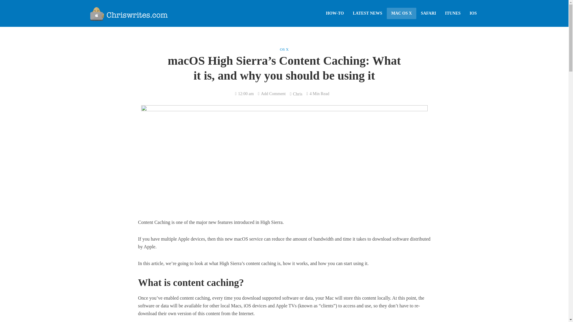 This screenshot has height=322, width=573. Describe the element at coordinates (402, 13) in the screenshot. I see `MAC OS X` at that location.